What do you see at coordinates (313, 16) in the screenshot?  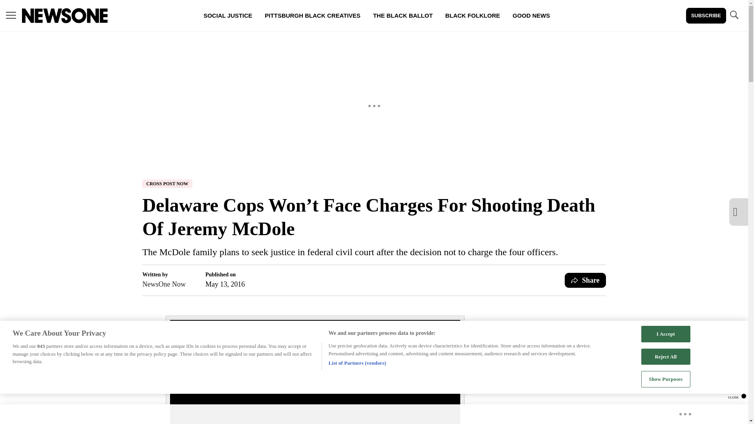 I see `PITTSBURGH BLACK CREATIVES` at bounding box center [313, 16].